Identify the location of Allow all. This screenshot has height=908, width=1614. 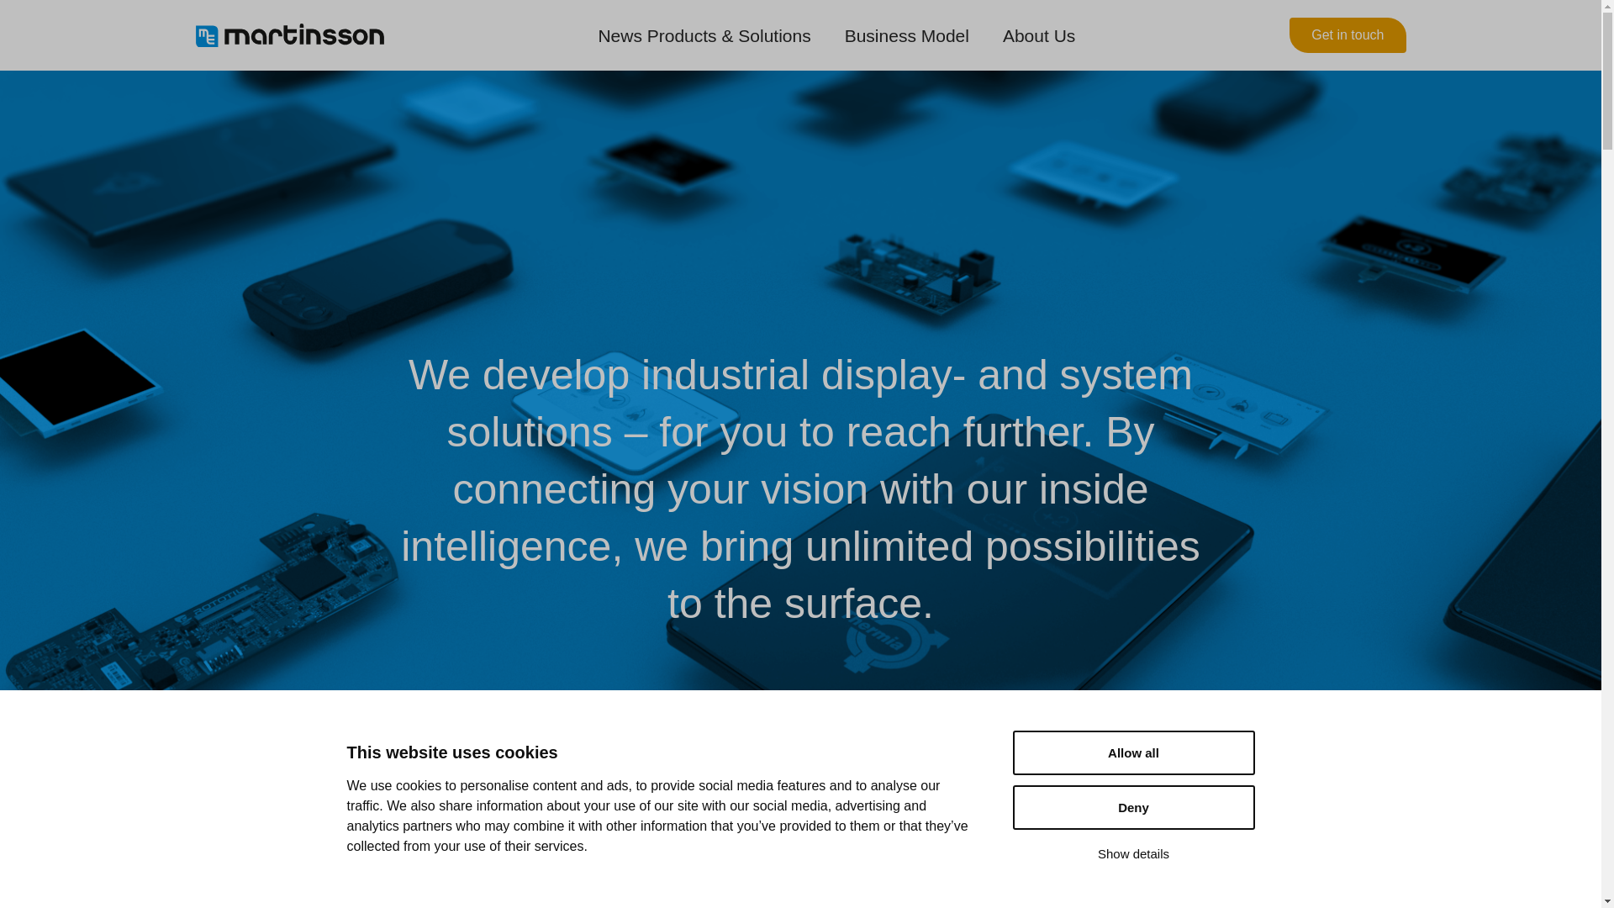
(1132, 831).